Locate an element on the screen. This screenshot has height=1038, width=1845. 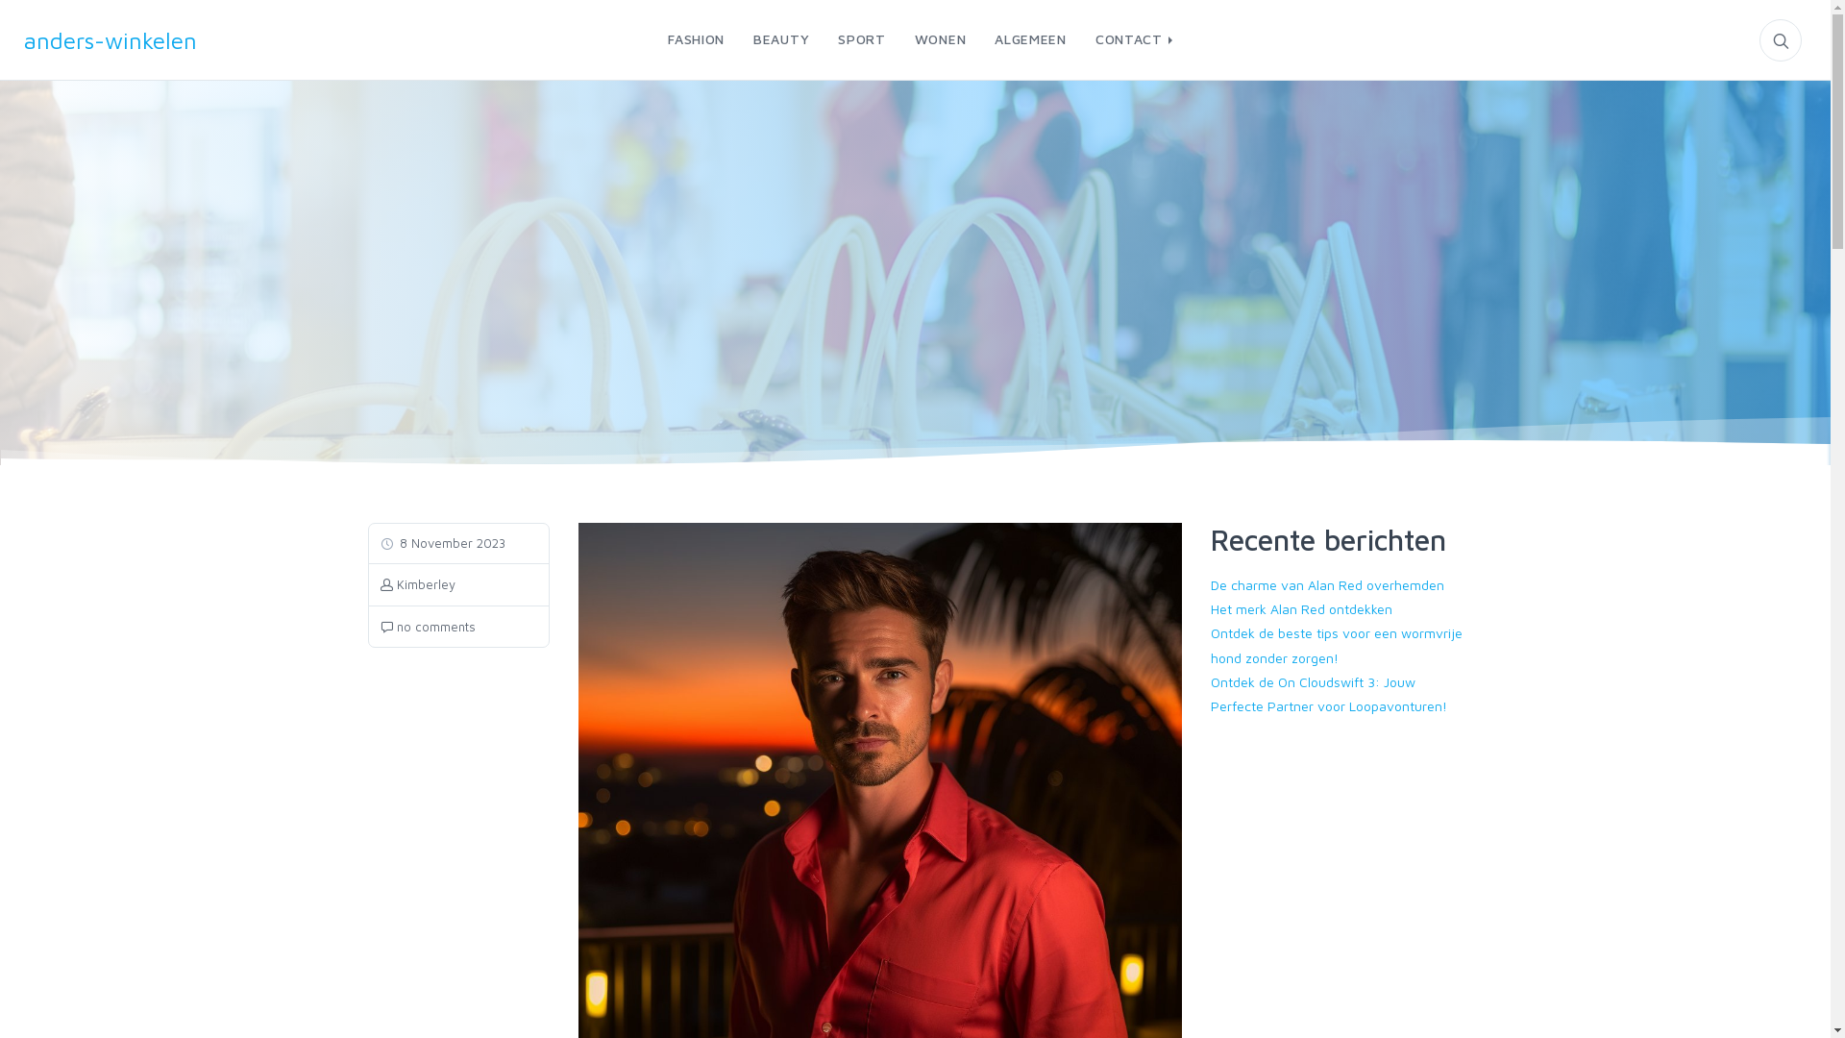
SPORT is located at coordinates (862, 40).